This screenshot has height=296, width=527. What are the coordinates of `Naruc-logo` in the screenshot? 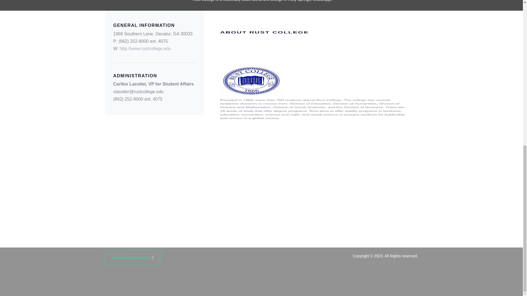 It's located at (221, 279).